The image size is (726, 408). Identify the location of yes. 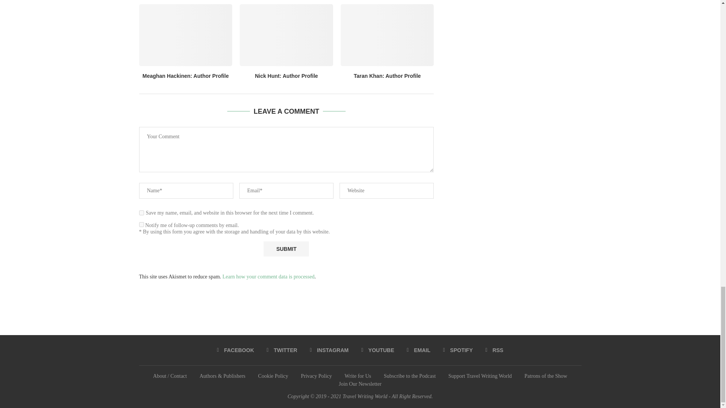
(141, 213).